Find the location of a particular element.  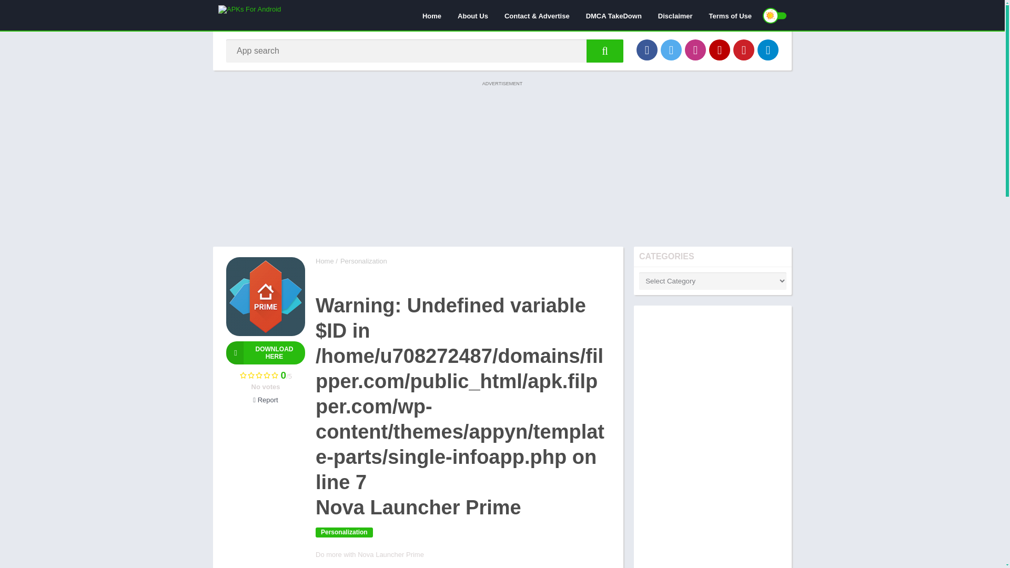

APKs For Android is located at coordinates (325, 261).